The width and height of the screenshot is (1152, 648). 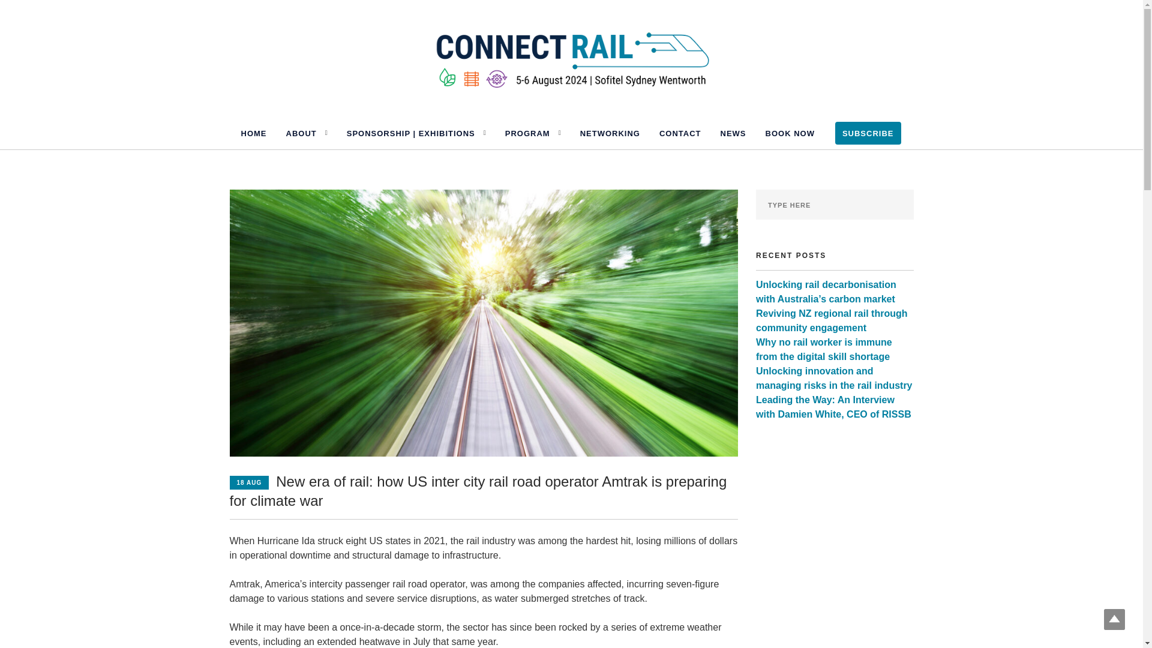 What do you see at coordinates (680, 133) in the screenshot?
I see `CONTACT` at bounding box center [680, 133].